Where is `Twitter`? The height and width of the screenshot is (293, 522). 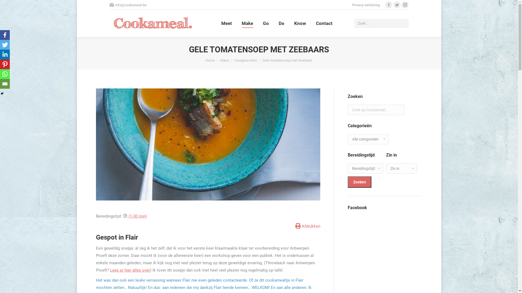
Twitter is located at coordinates (5, 45).